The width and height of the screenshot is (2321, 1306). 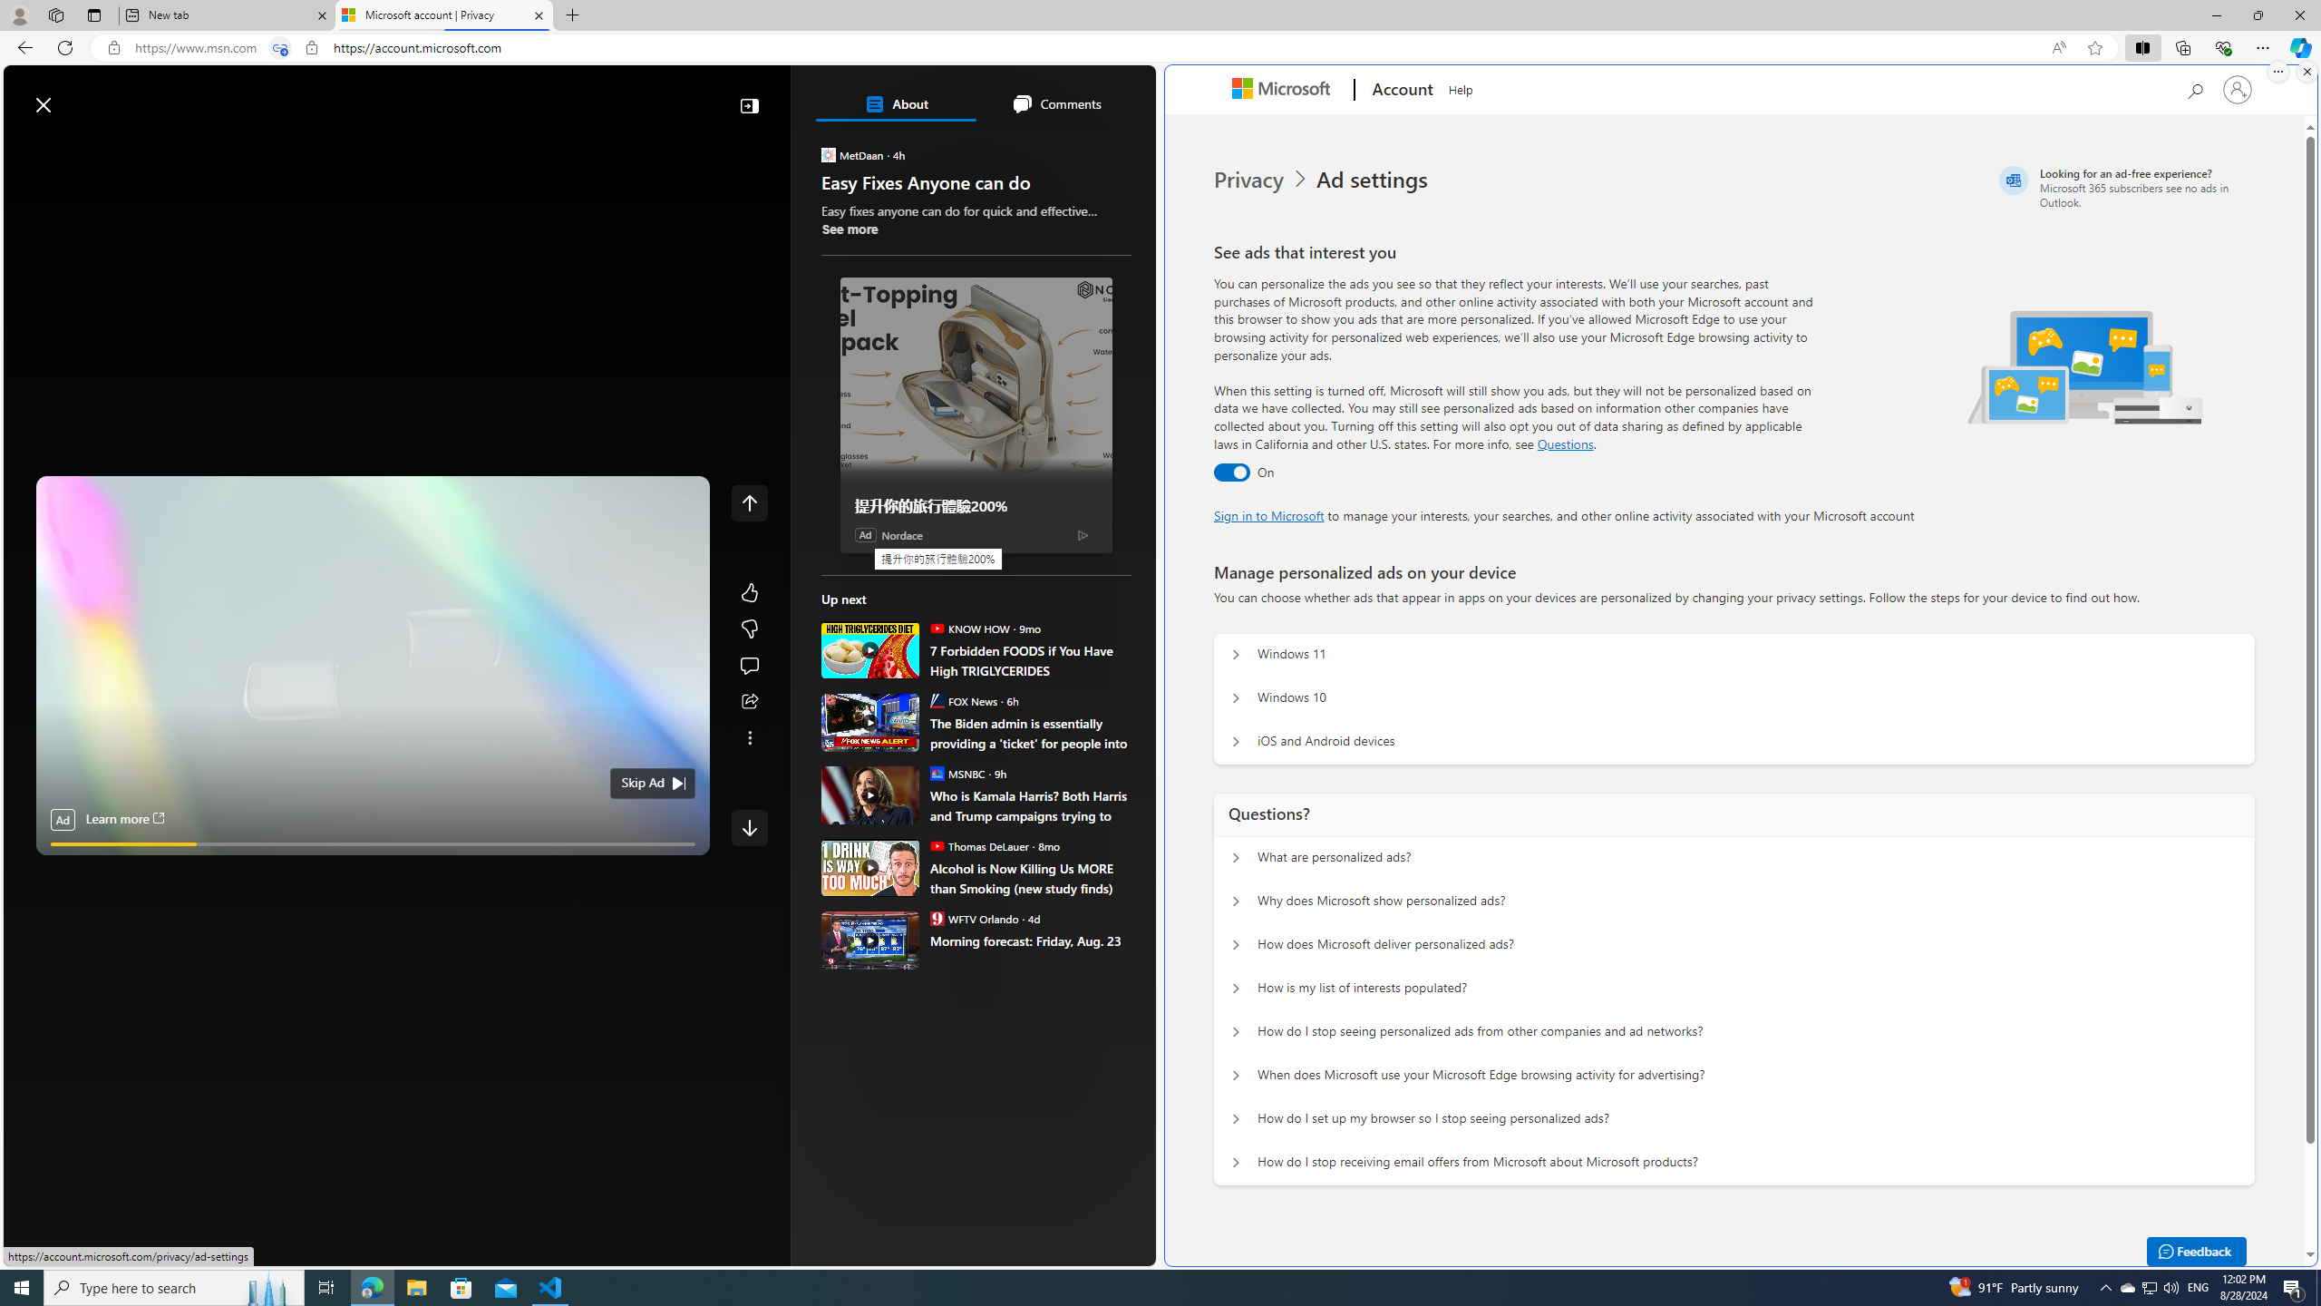 What do you see at coordinates (1236, 989) in the screenshot?
I see `Questions? How is my list of interests populated?` at bounding box center [1236, 989].